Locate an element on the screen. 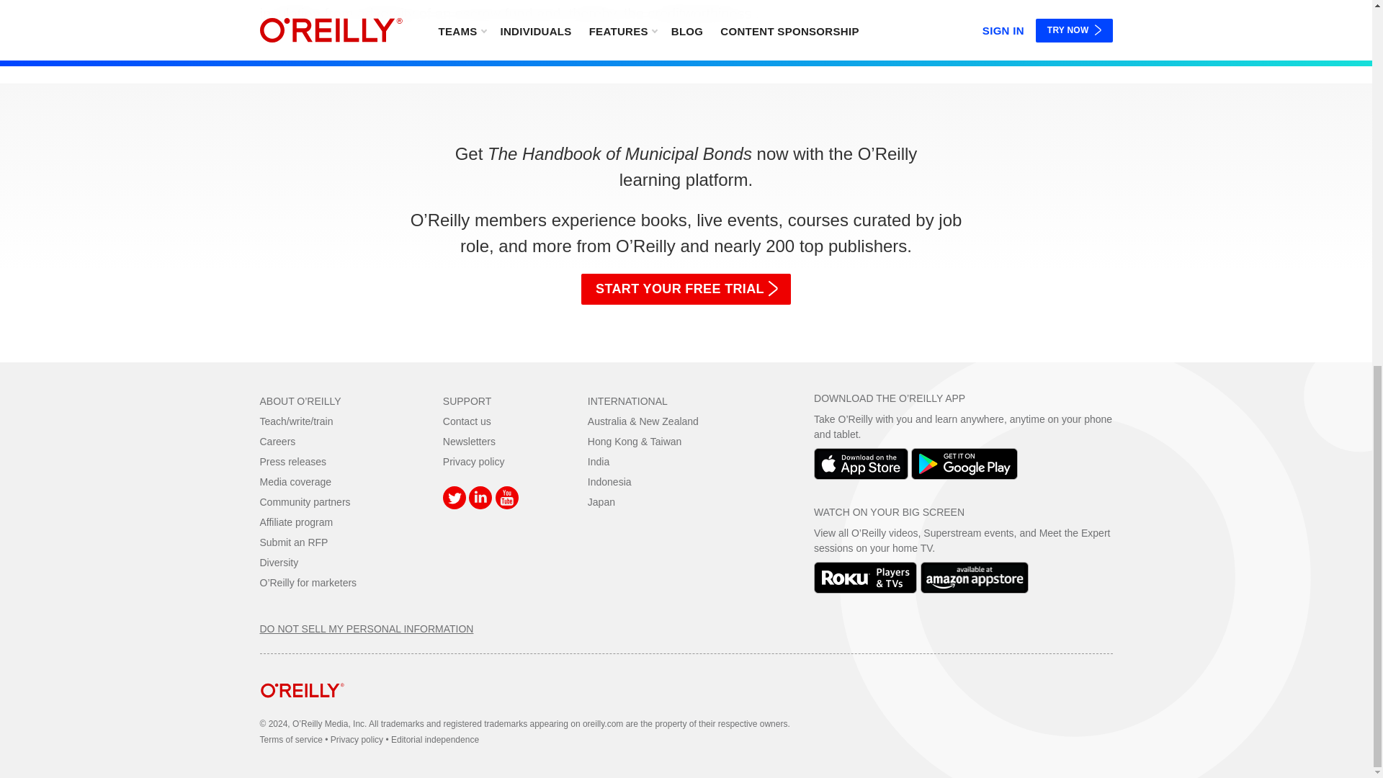  Newsletters is located at coordinates (468, 441).